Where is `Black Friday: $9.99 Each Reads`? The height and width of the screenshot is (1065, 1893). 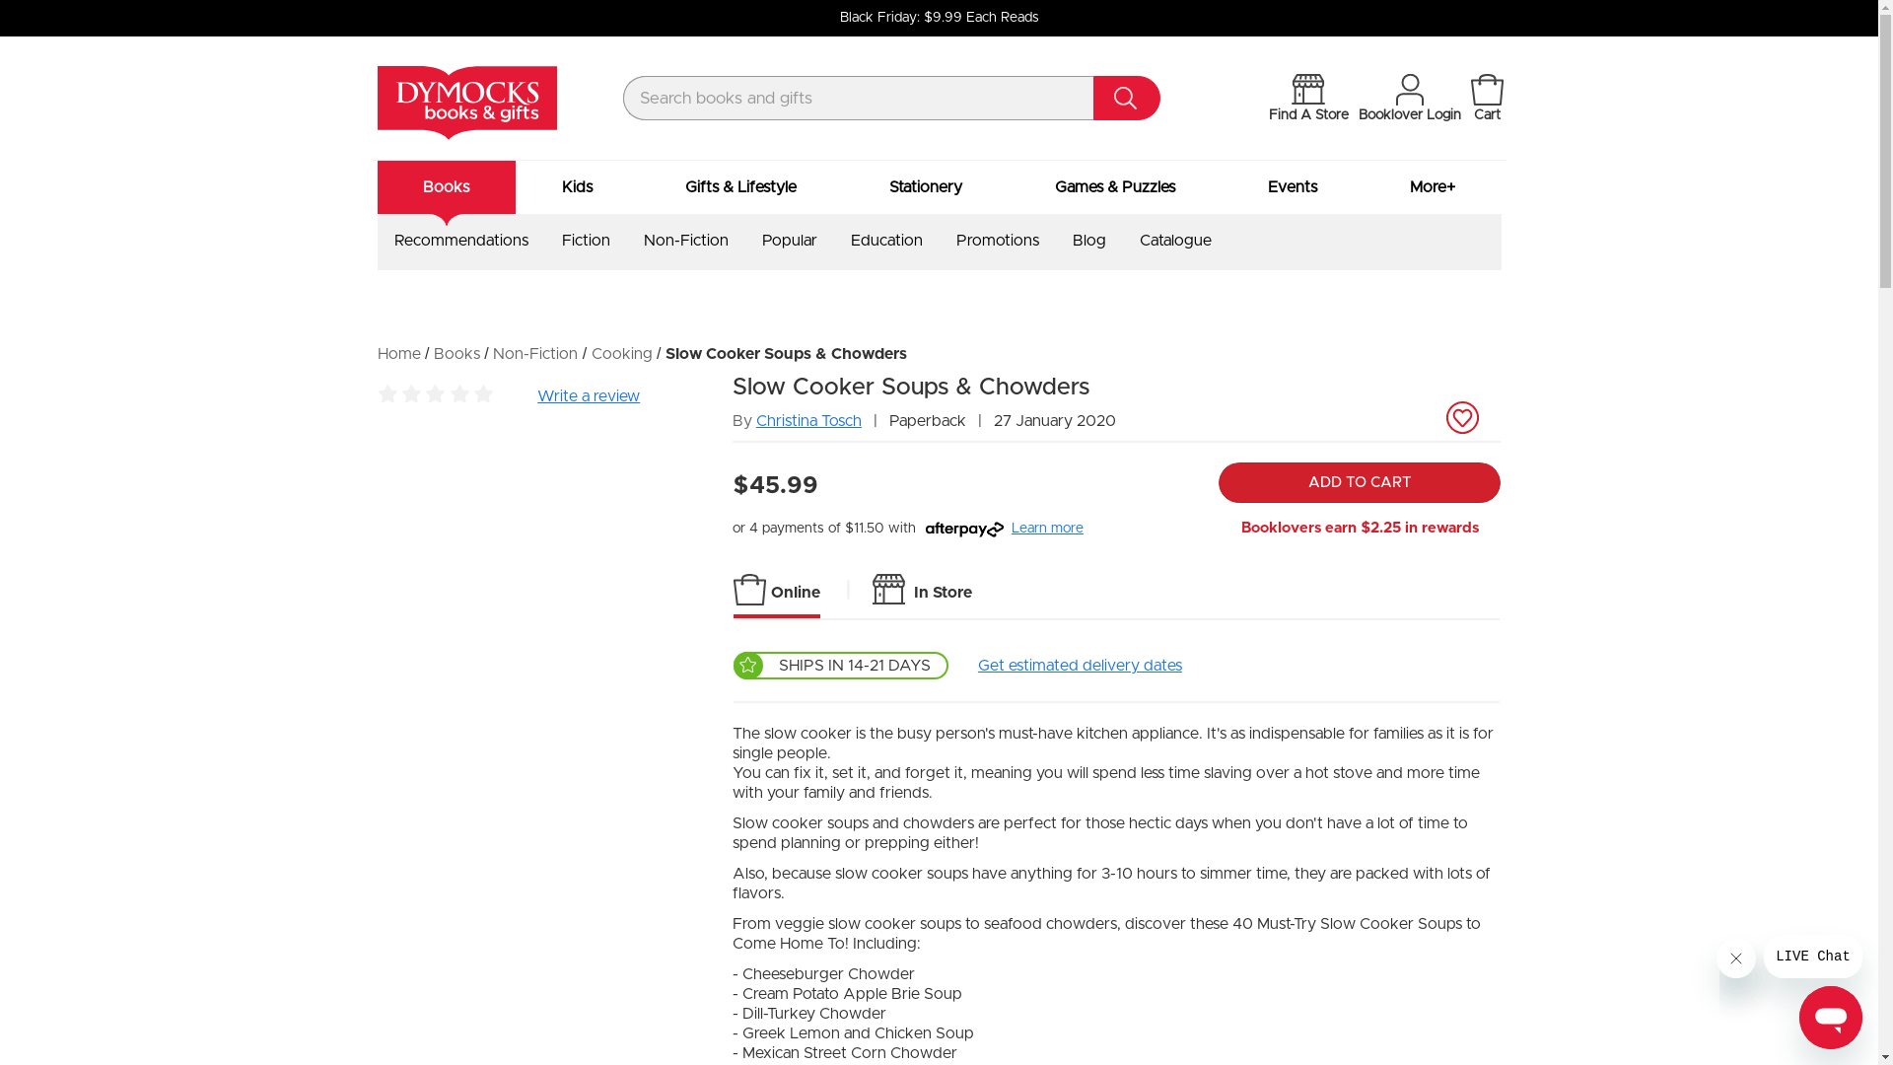 Black Friday: $9.99 Each Reads is located at coordinates (939, 18).